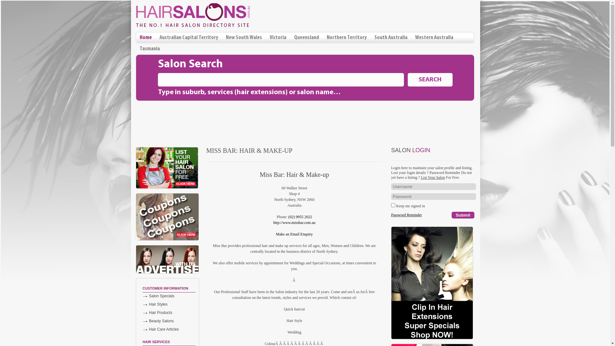 This screenshot has height=346, width=615. I want to click on Victoria, so click(278, 38).